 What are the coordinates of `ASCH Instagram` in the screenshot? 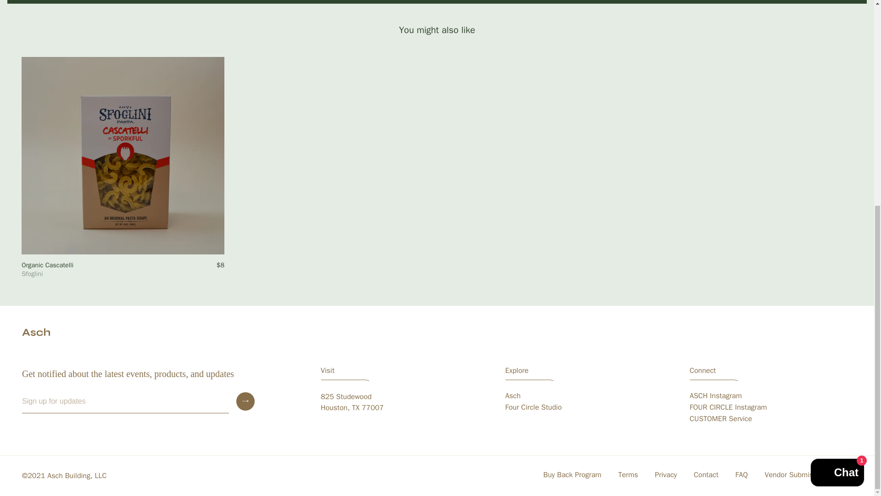 It's located at (716, 396).